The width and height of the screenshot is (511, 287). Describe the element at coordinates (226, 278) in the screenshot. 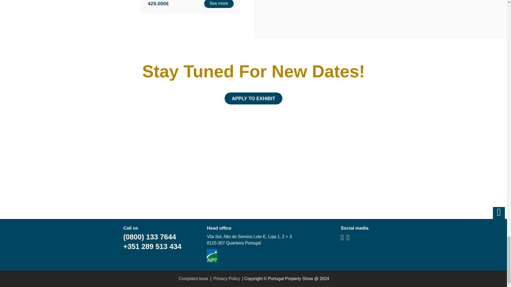

I see `Privacy Policy` at that location.